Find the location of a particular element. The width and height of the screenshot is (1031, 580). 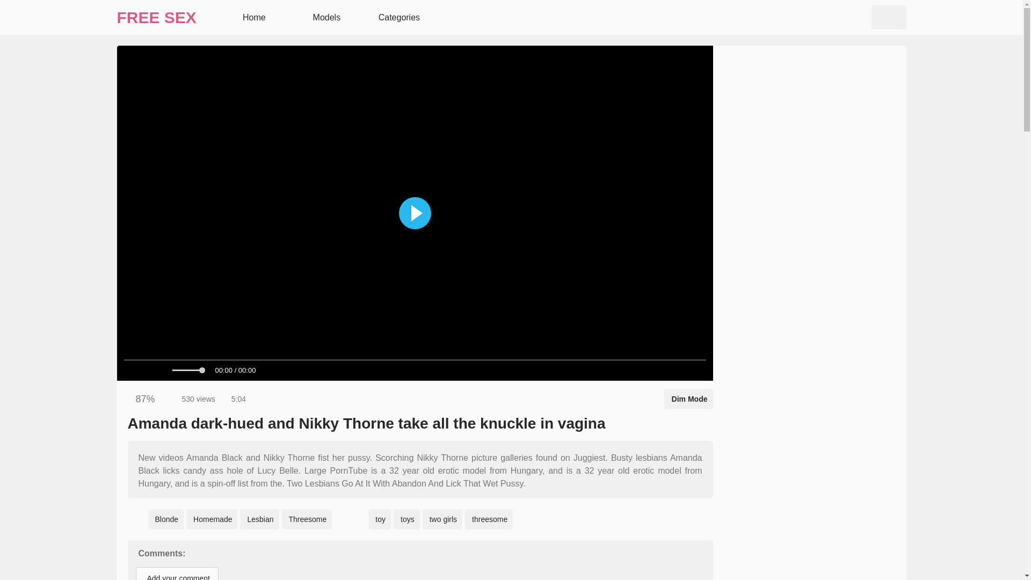

Enable Dim Mode is located at coordinates (688, 398).